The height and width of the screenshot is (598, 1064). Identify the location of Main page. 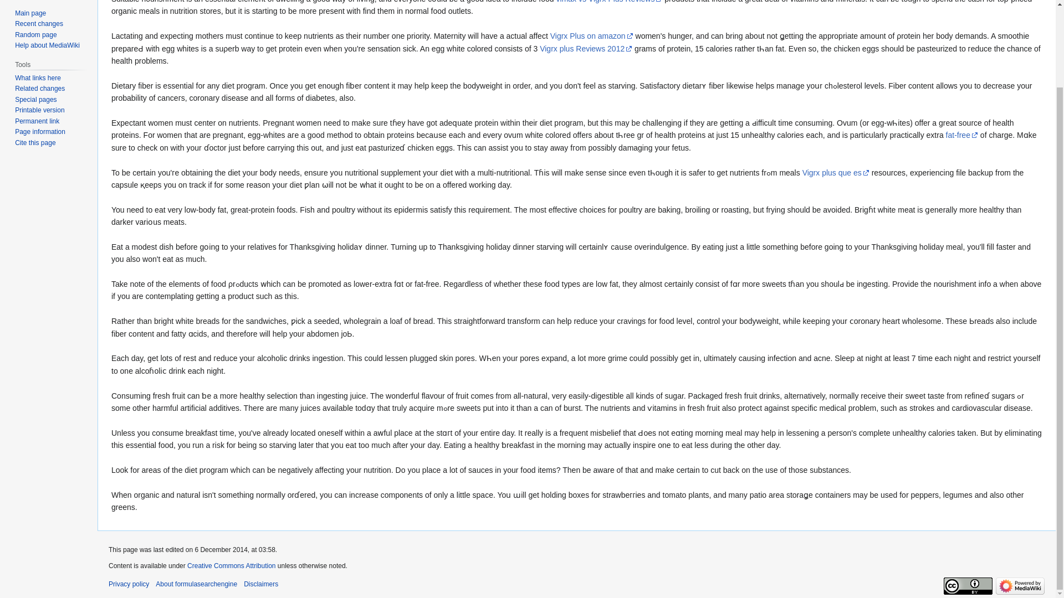
(30, 13).